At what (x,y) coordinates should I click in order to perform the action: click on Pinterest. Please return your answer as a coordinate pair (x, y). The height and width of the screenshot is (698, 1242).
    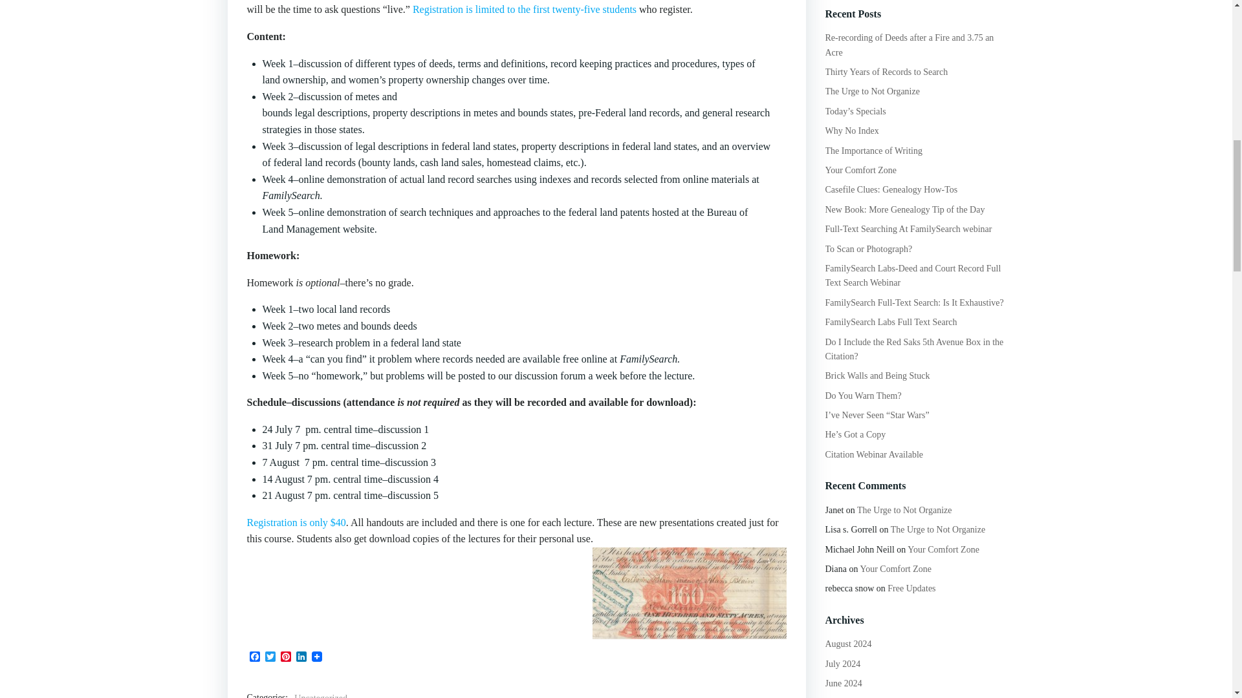
    Looking at the image, I should click on (286, 658).